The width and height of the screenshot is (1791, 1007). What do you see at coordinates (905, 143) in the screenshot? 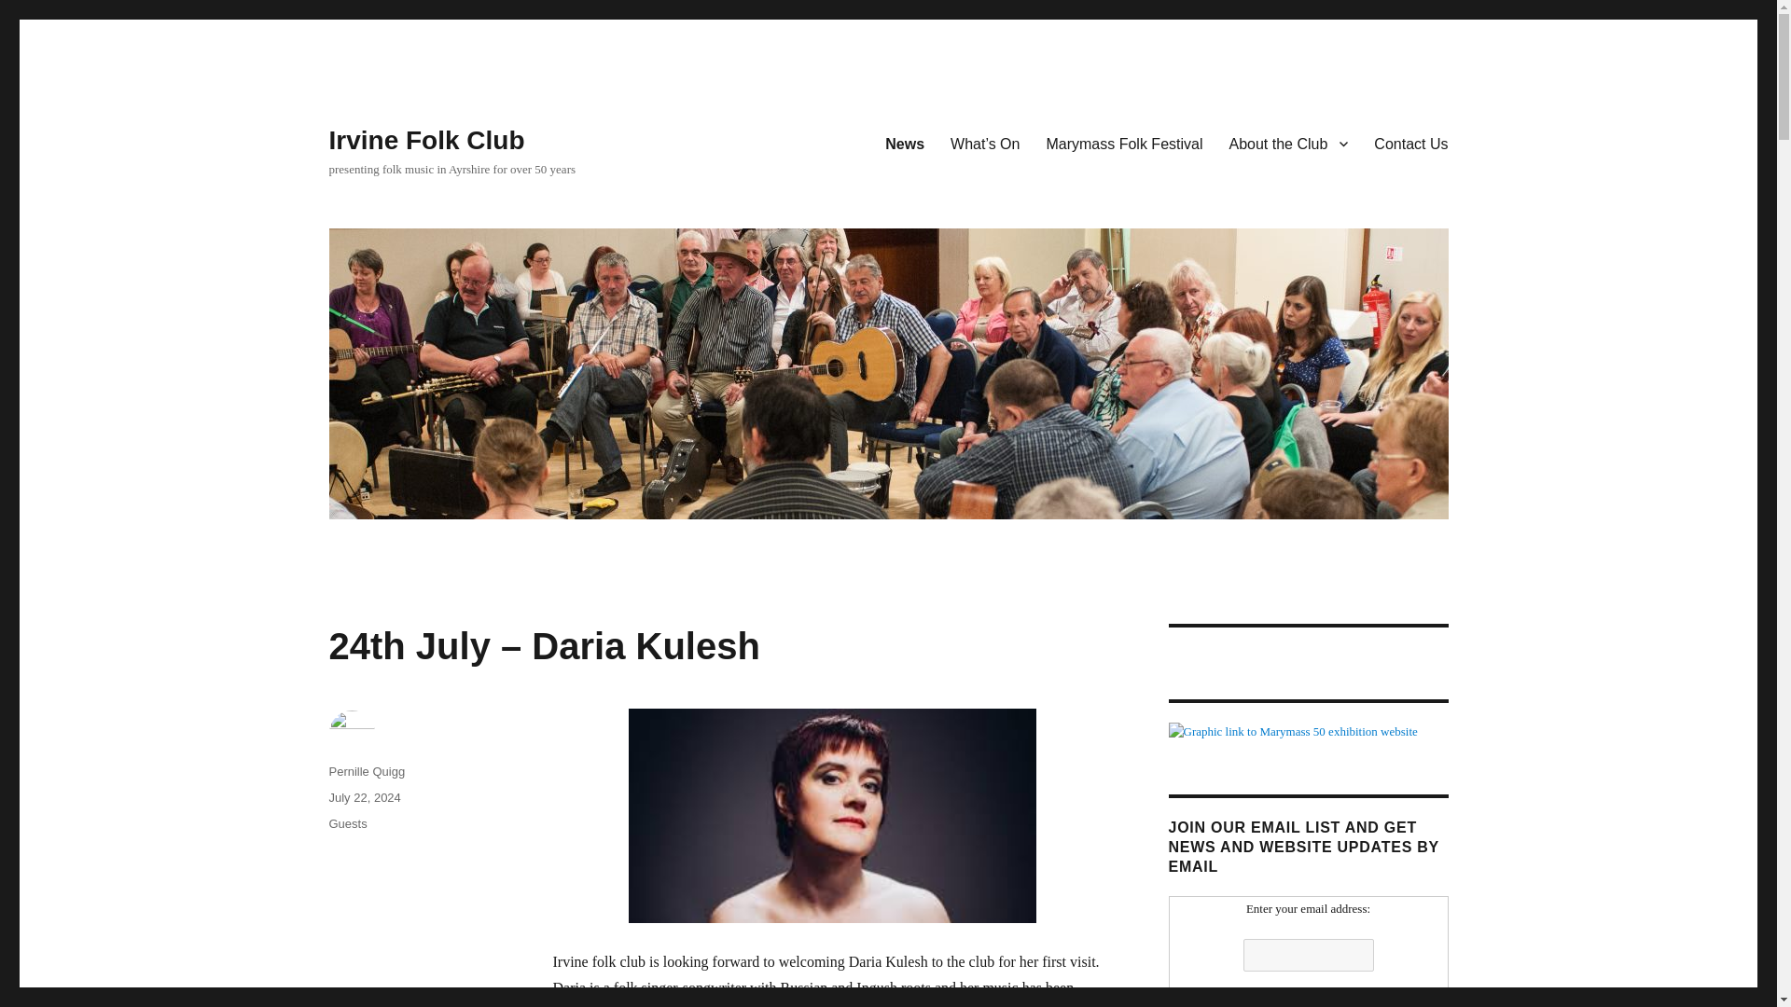
I see `News` at bounding box center [905, 143].